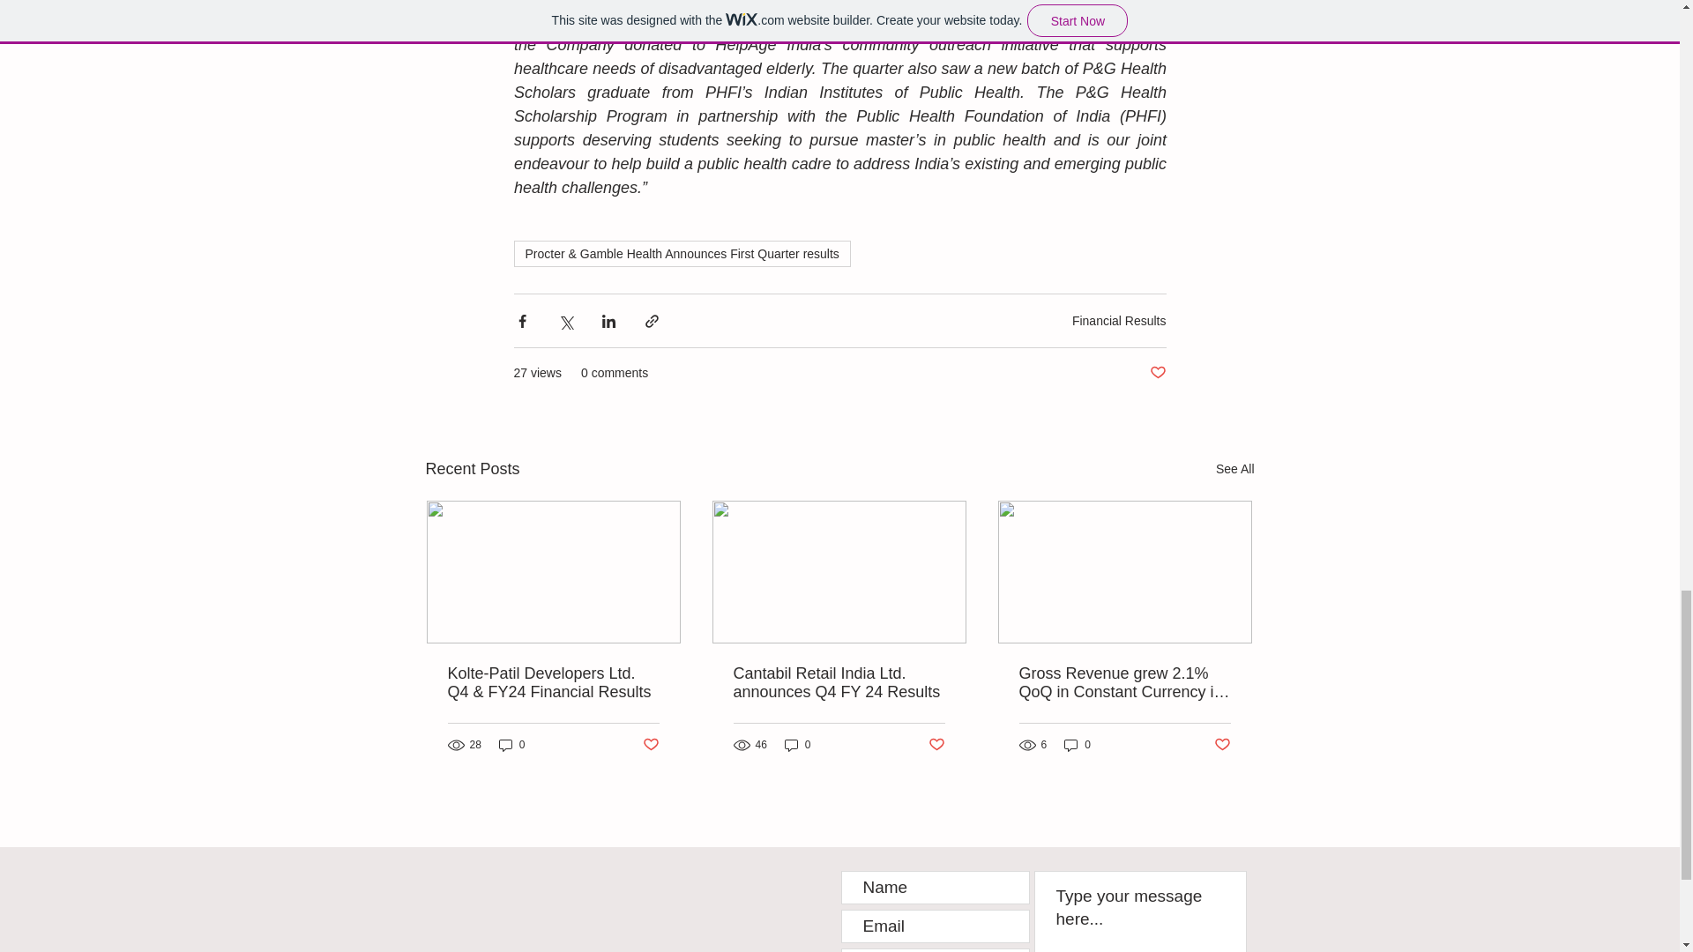 The image size is (1693, 952). I want to click on Post not marked as liked, so click(936, 745).